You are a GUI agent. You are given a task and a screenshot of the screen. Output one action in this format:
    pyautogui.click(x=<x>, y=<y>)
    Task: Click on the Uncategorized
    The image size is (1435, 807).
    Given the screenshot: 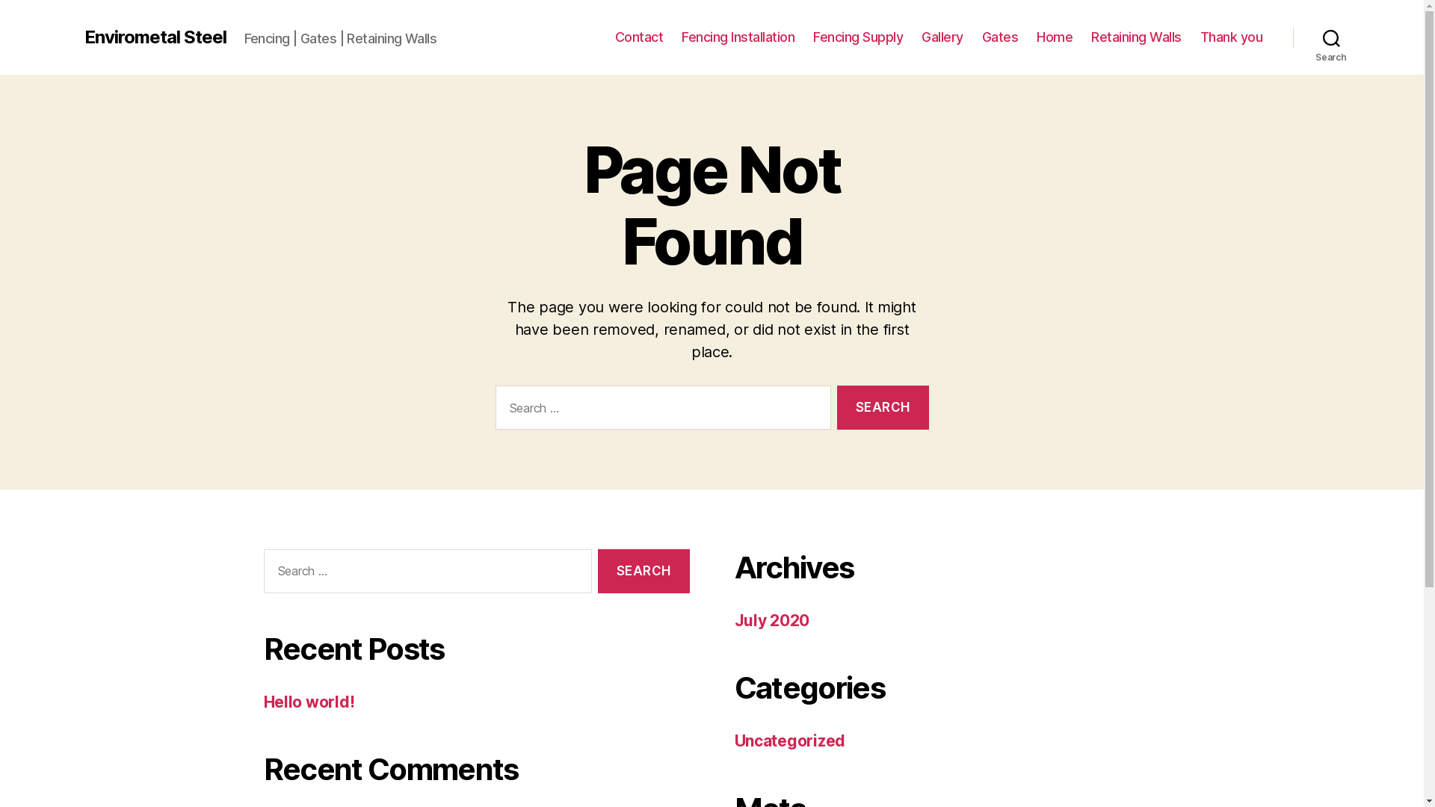 What is the action you would take?
    pyautogui.click(x=789, y=741)
    